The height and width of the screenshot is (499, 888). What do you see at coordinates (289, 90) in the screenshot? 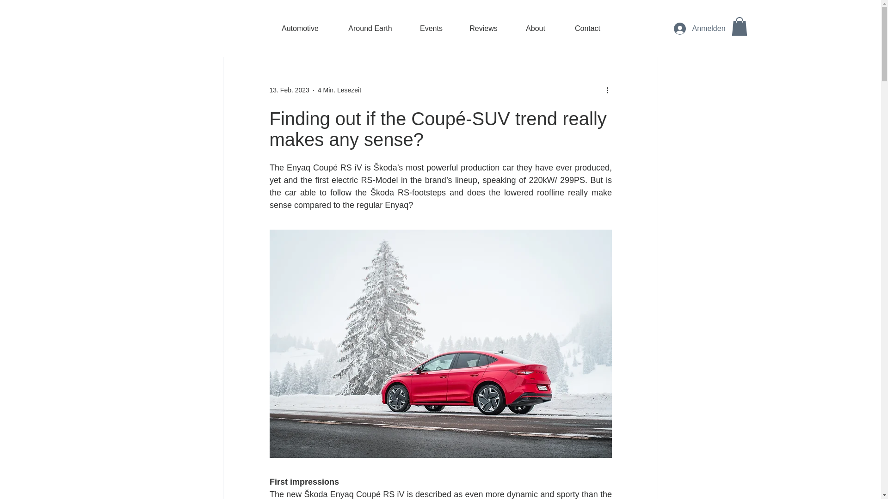
I see `13. Feb. 2023` at bounding box center [289, 90].